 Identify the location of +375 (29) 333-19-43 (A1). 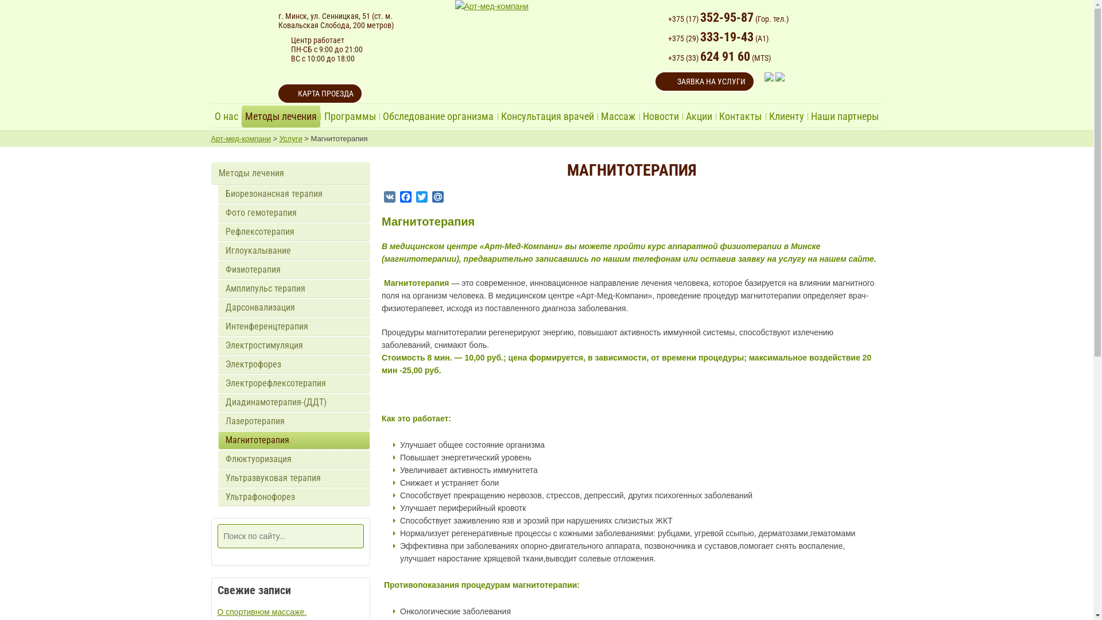
(719, 38).